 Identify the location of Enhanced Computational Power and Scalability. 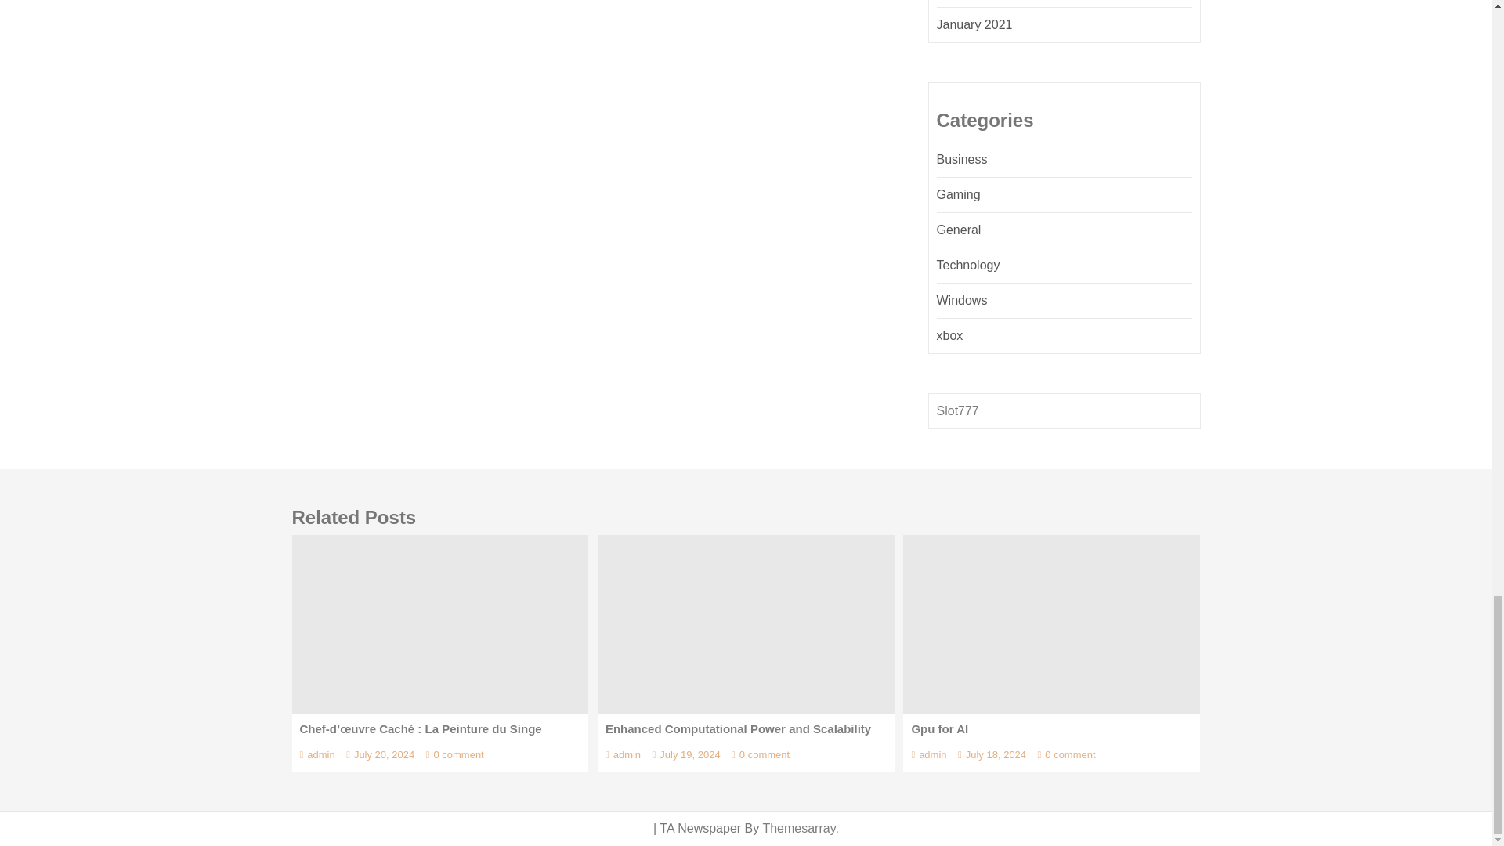
(746, 624).